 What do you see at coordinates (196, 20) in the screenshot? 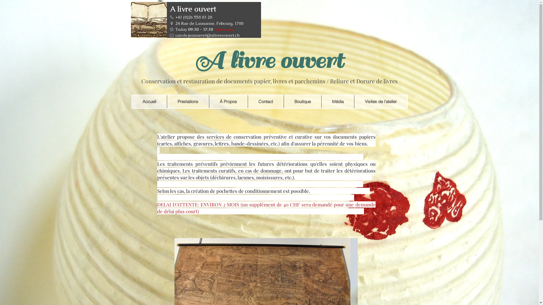
I see `Online Business Card` at bounding box center [196, 20].